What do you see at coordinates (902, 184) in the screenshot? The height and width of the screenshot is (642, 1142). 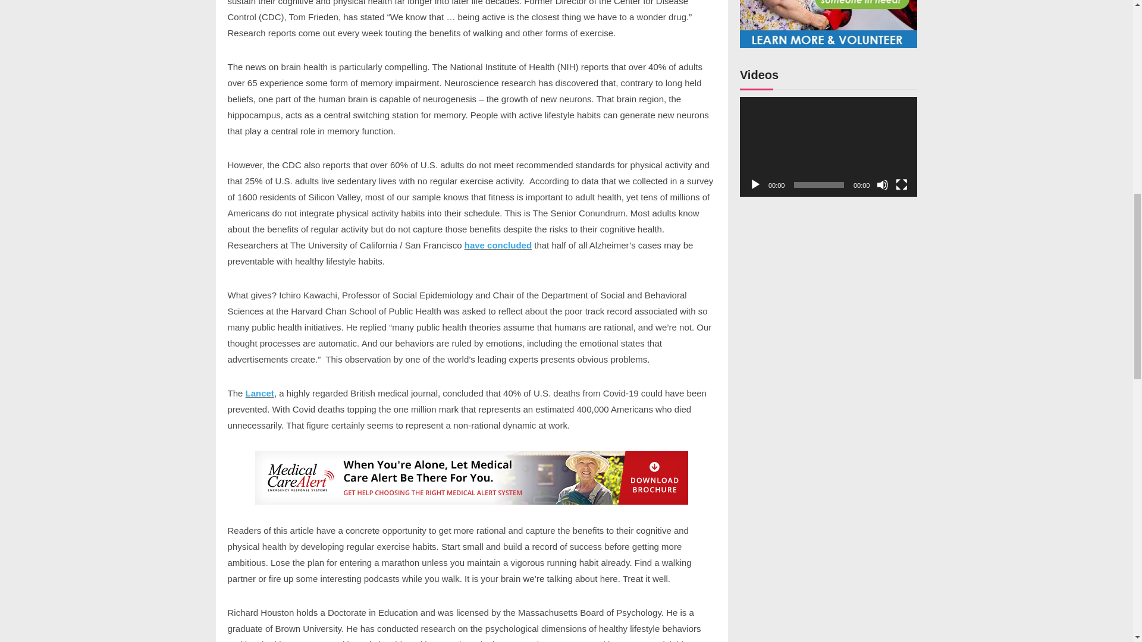 I see `Fullscreen` at bounding box center [902, 184].